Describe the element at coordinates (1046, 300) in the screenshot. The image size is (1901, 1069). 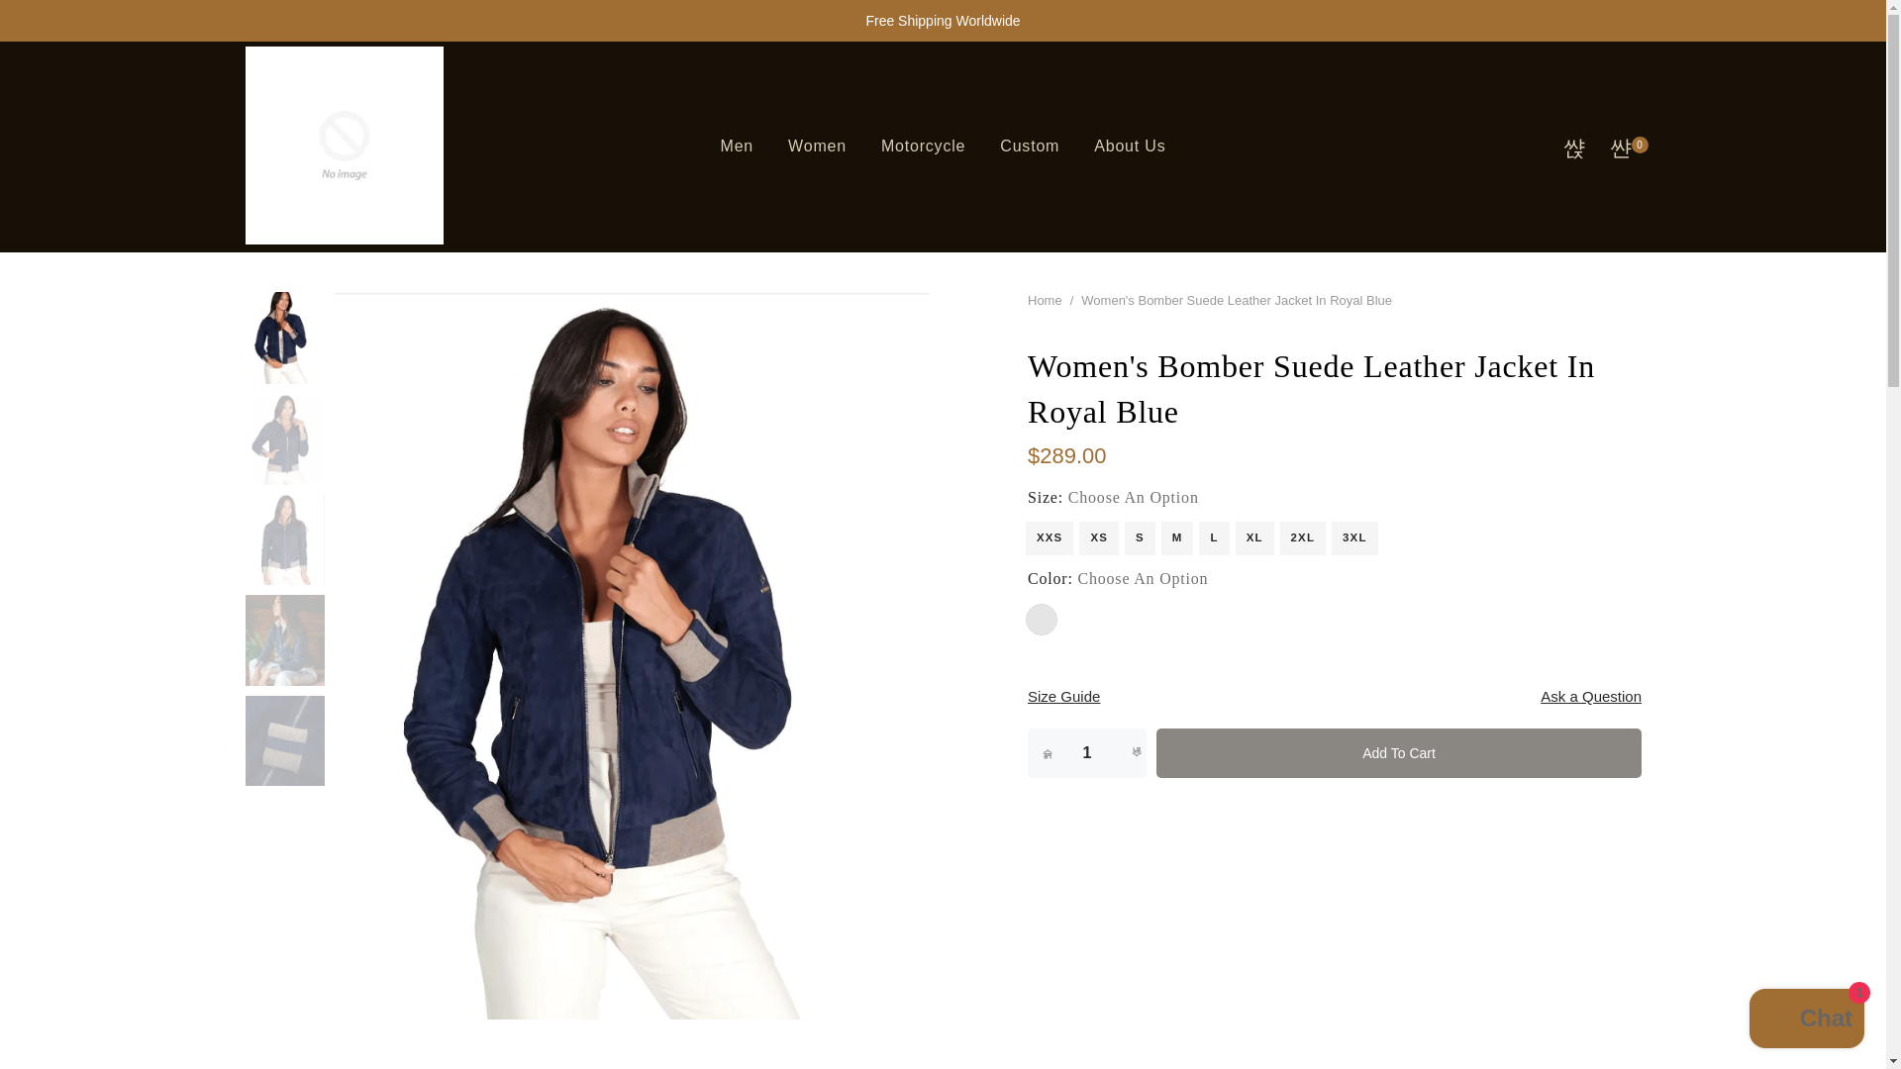
I see `Home` at that location.